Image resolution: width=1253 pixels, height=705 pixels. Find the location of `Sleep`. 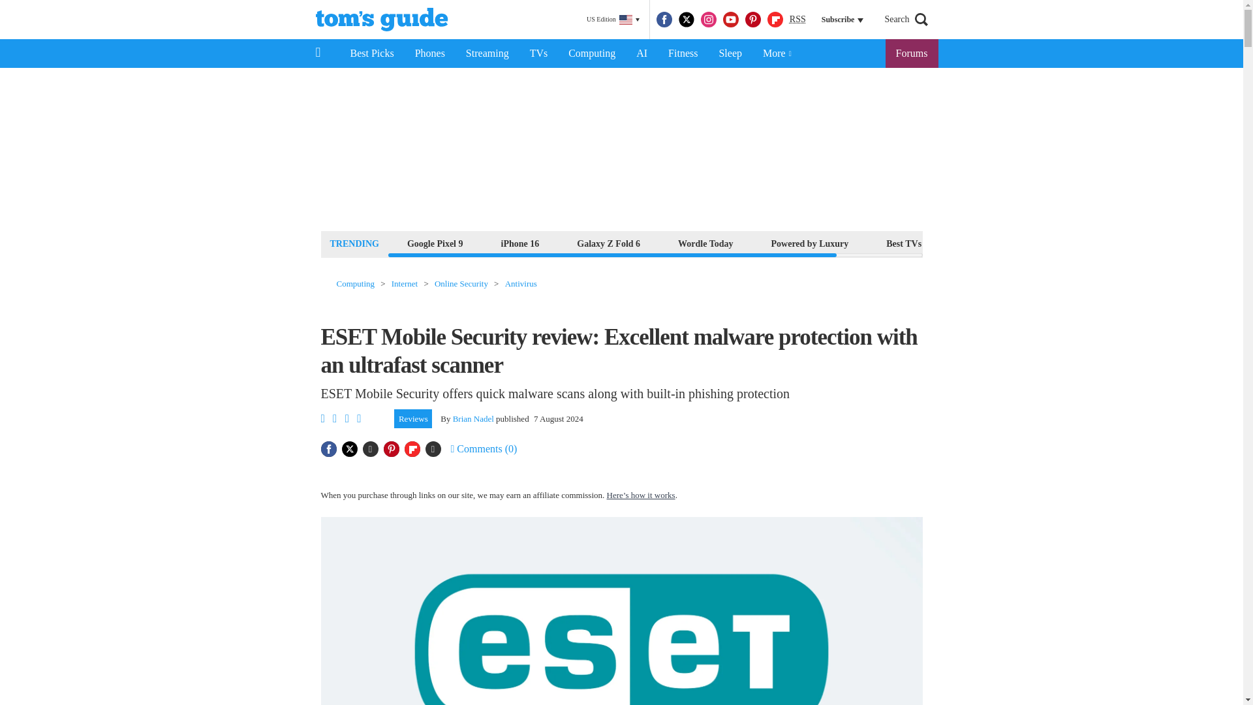

Sleep is located at coordinates (730, 54).